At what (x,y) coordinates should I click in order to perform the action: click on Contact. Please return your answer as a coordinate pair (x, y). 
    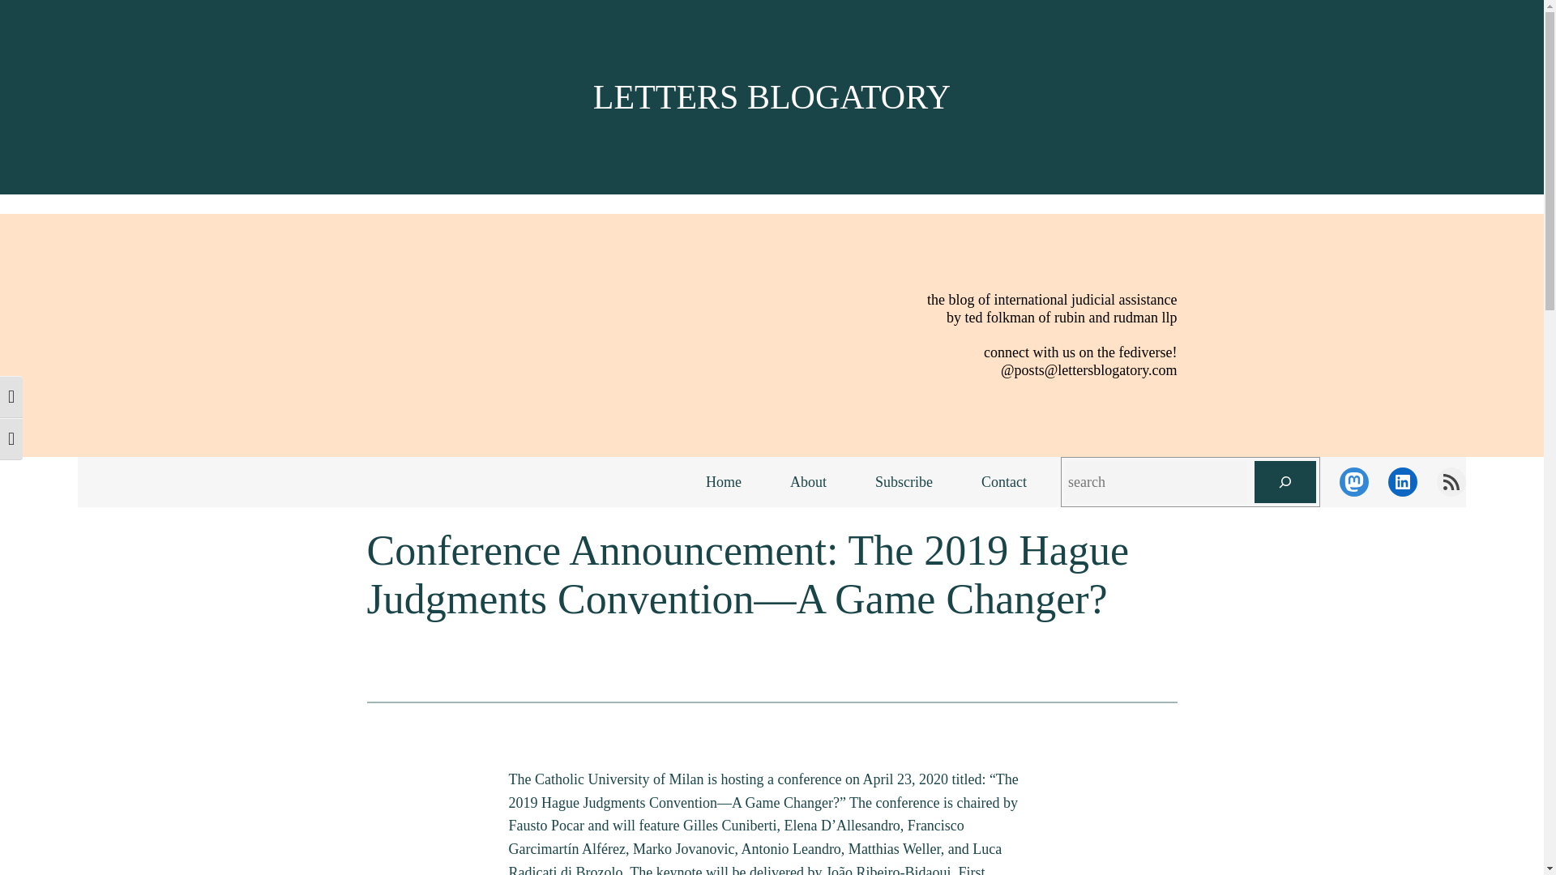
    Looking at the image, I should click on (1003, 482).